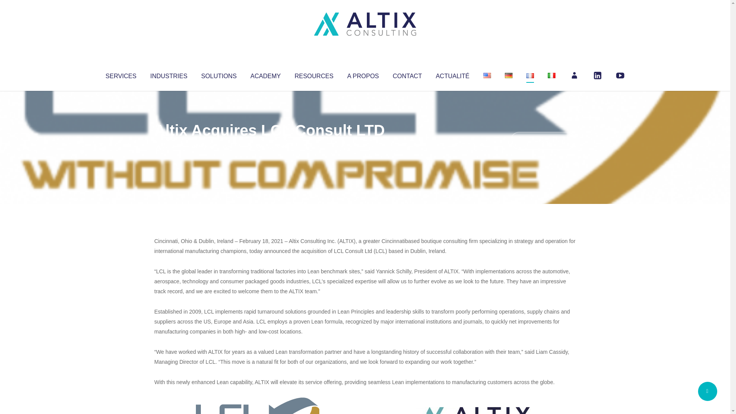 Image resolution: width=736 pixels, height=414 pixels. I want to click on Articles par Altix, so click(169, 146).